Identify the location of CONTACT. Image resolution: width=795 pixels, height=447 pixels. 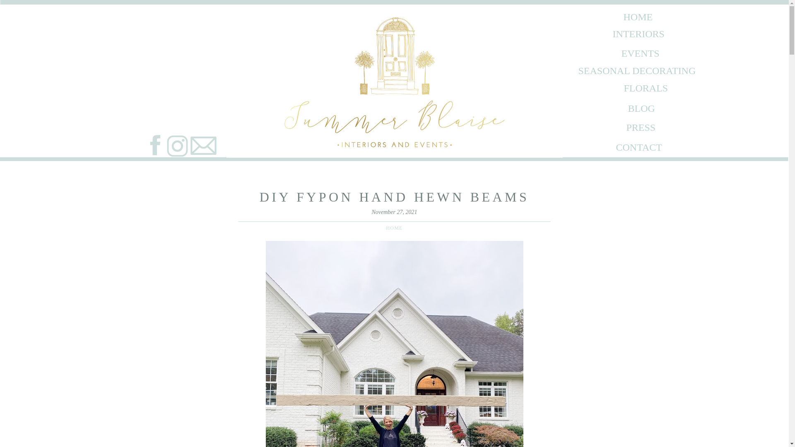
(641, 147).